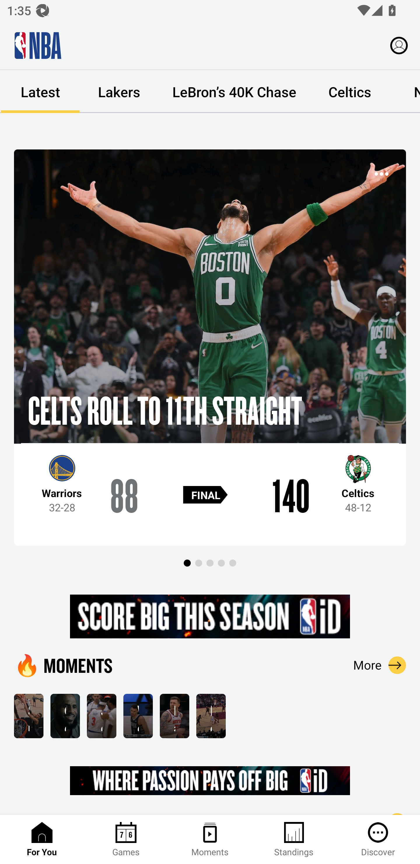 This screenshot has height=864, width=420. What do you see at coordinates (380, 665) in the screenshot?
I see `More` at bounding box center [380, 665].